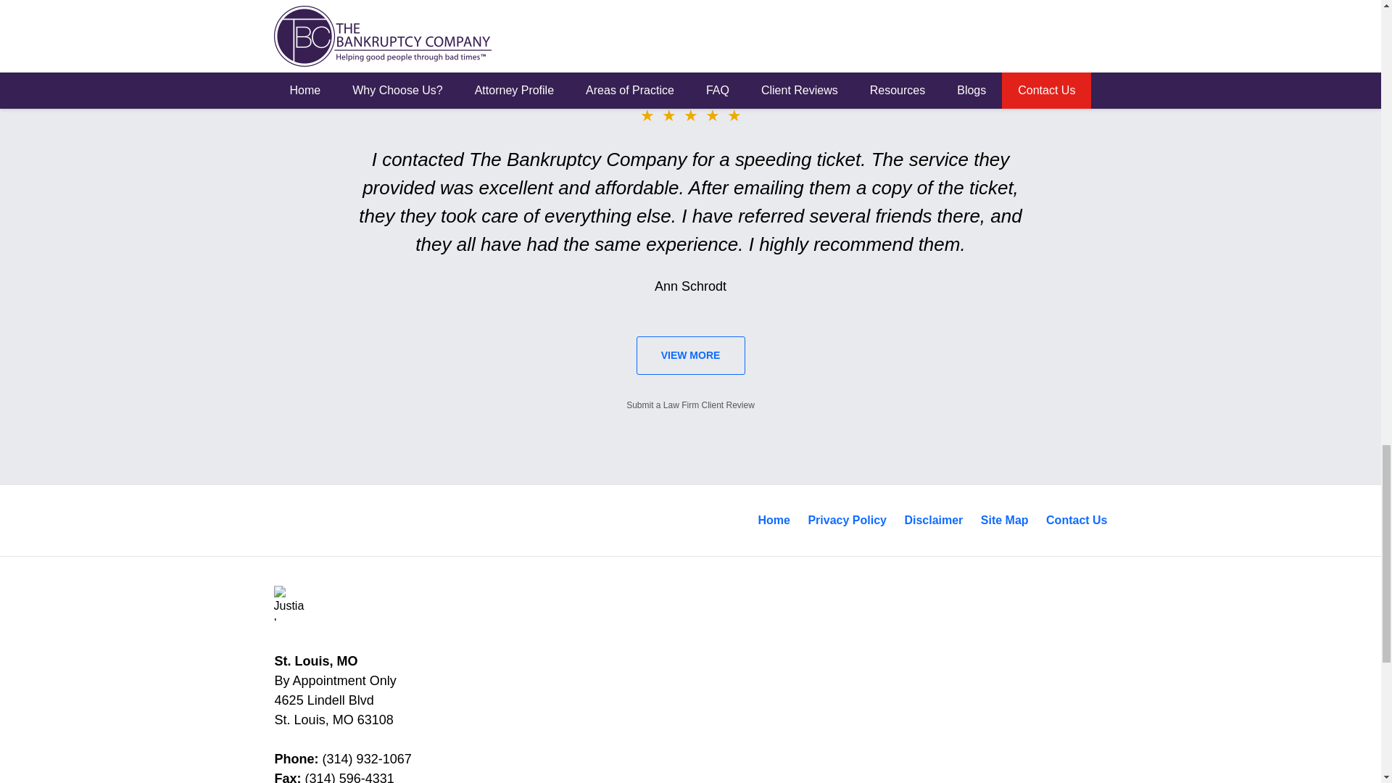  I want to click on Site Map, so click(1004, 520).